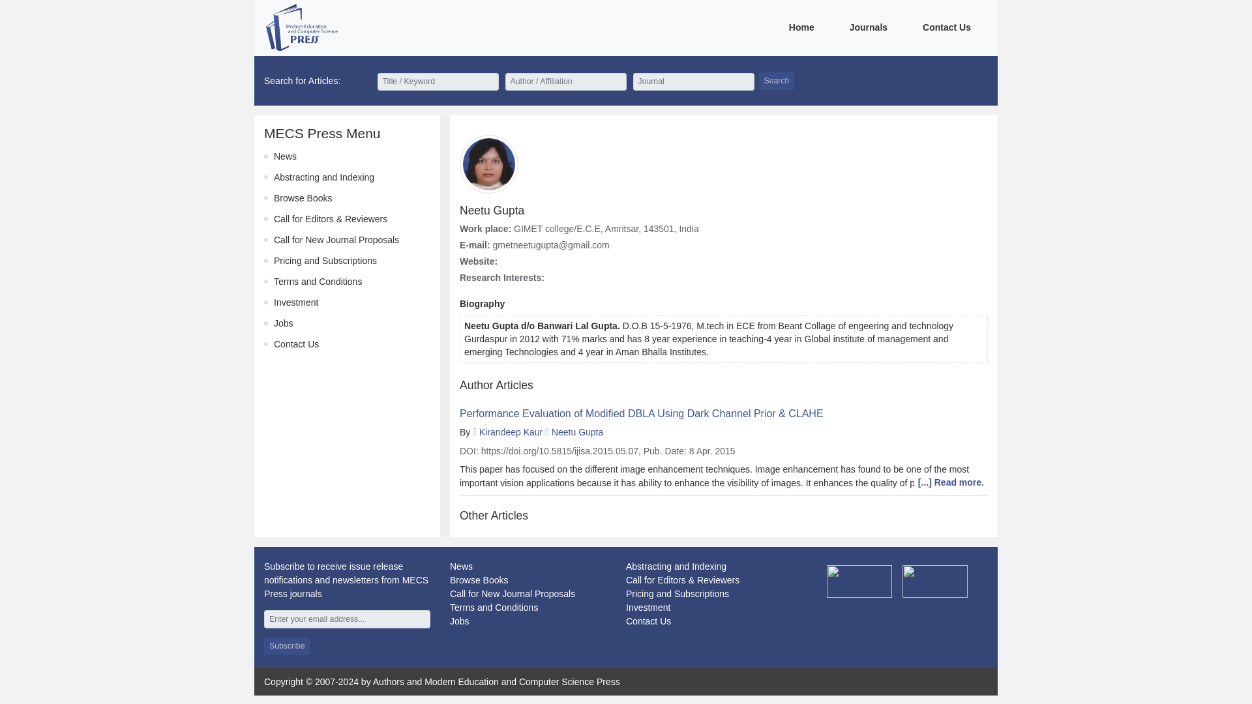 The image size is (1252, 704). Describe the element at coordinates (511, 432) in the screenshot. I see `Kirandeep Kaur` at that location.